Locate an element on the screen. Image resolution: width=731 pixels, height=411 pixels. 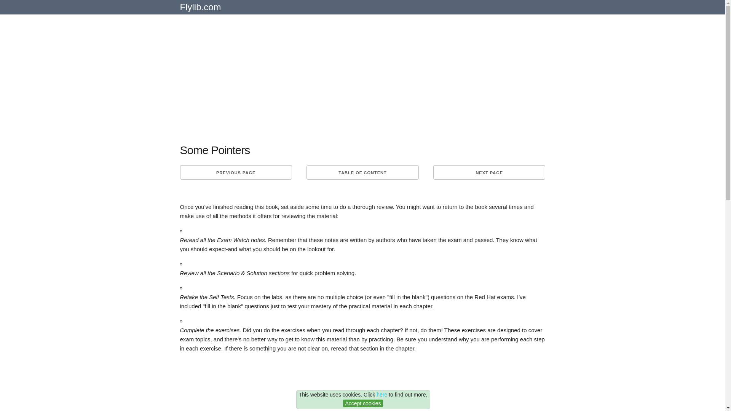
PREVIOUS PAGE is located at coordinates (236, 172).